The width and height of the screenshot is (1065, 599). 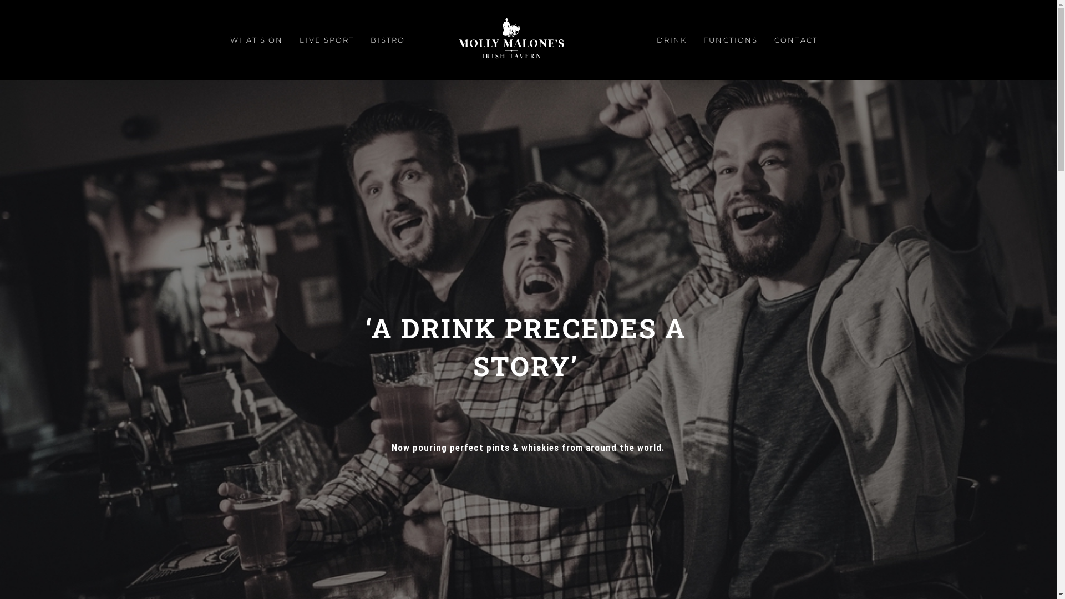 I want to click on LIVE SPORT, so click(x=327, y=40).